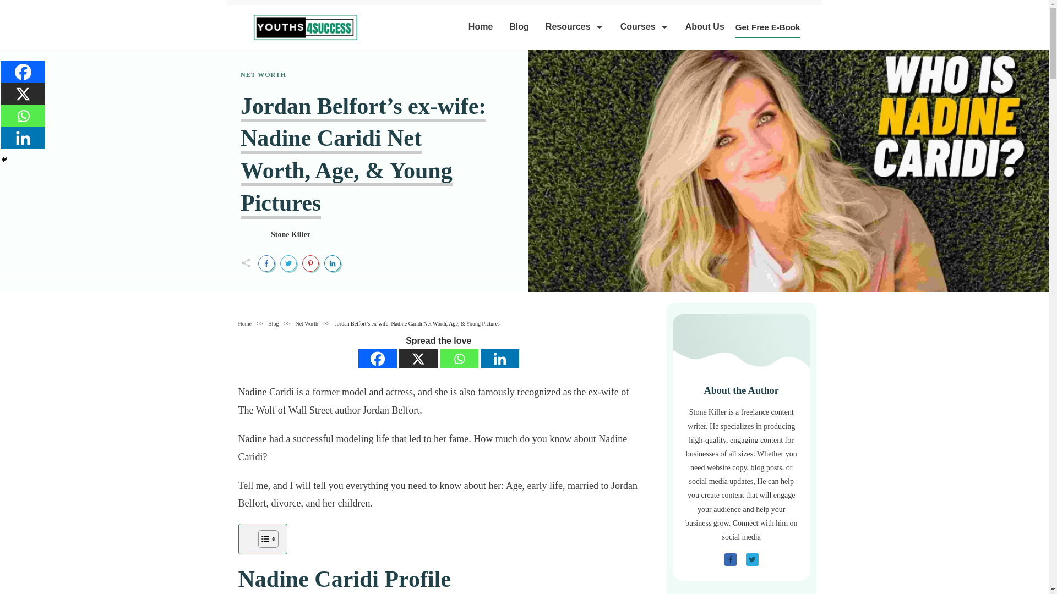 The image size is (1057, 594). What do you see at coordinates (480, 26) in the screenshot?
I see `Home` at bounding box center [480, 26].